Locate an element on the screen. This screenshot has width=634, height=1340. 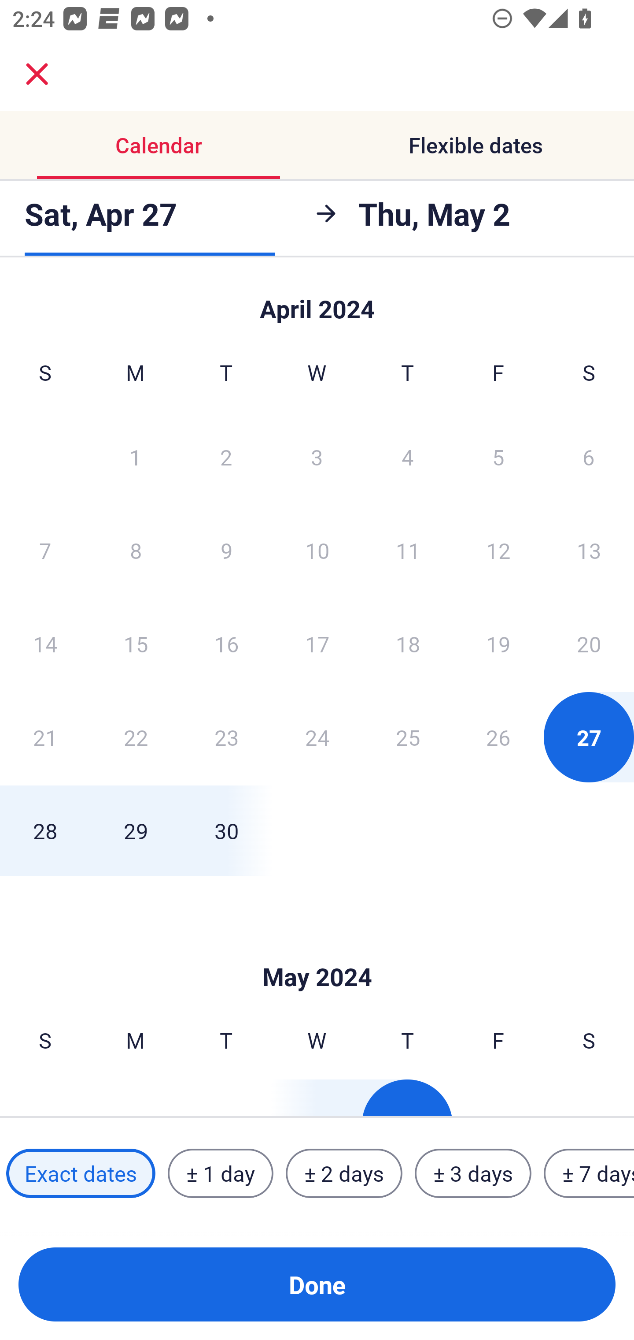
1 Monday, April 1, 2024 is located at coordinates (135, 457).